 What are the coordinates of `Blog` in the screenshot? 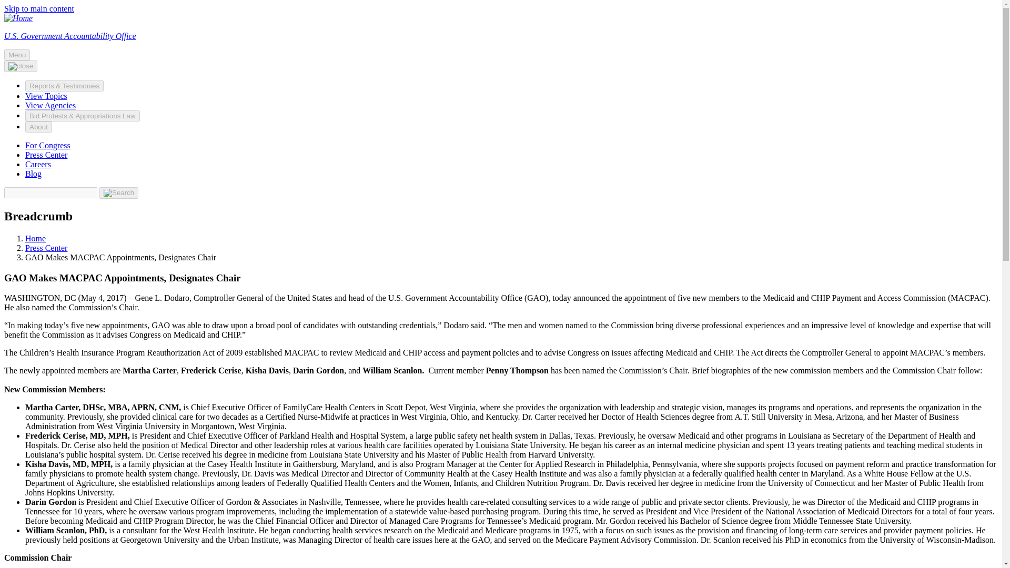 It's located at (33, 174).